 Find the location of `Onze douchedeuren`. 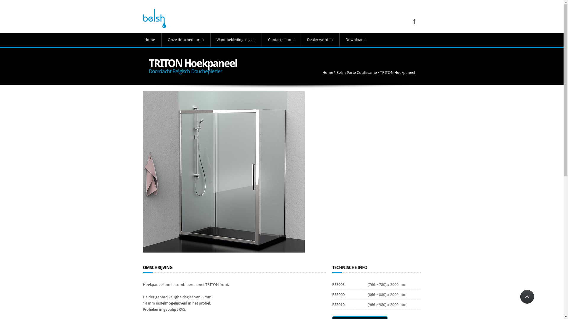

Onze douchedeuren is located at coordinates (186, 40).